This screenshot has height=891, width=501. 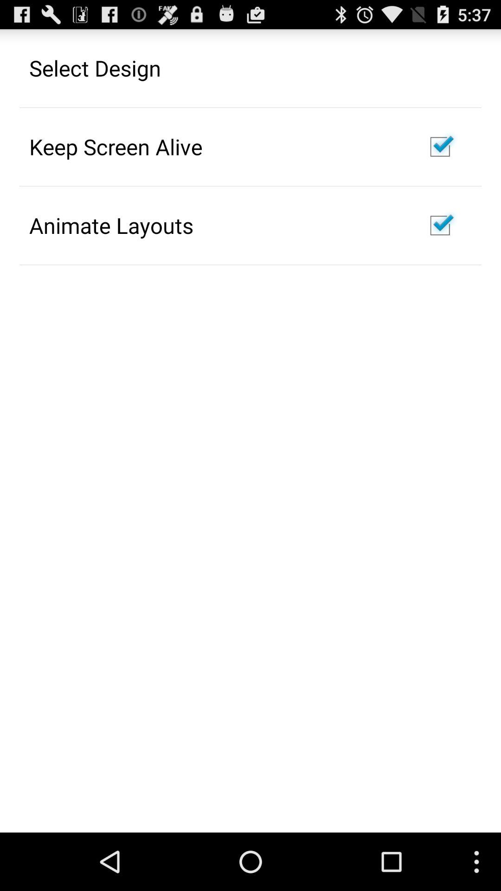 I want to click on turn on animate layouts item, so click(x=111, y=225).